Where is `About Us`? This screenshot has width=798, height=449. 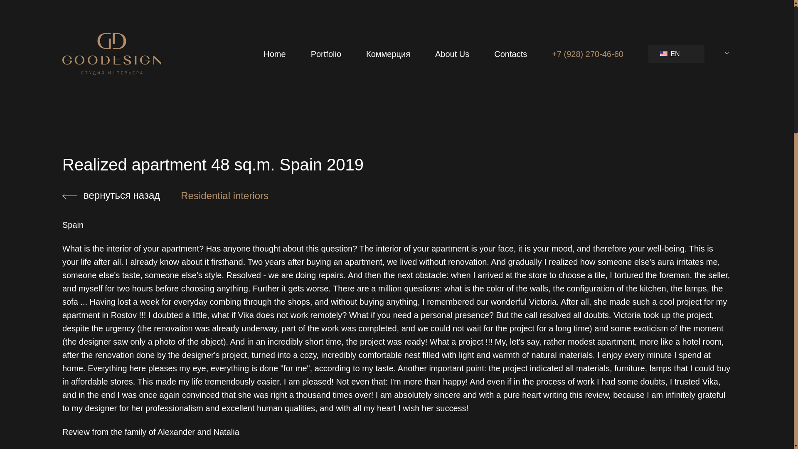 About Us is located at coordinates (454, 54).